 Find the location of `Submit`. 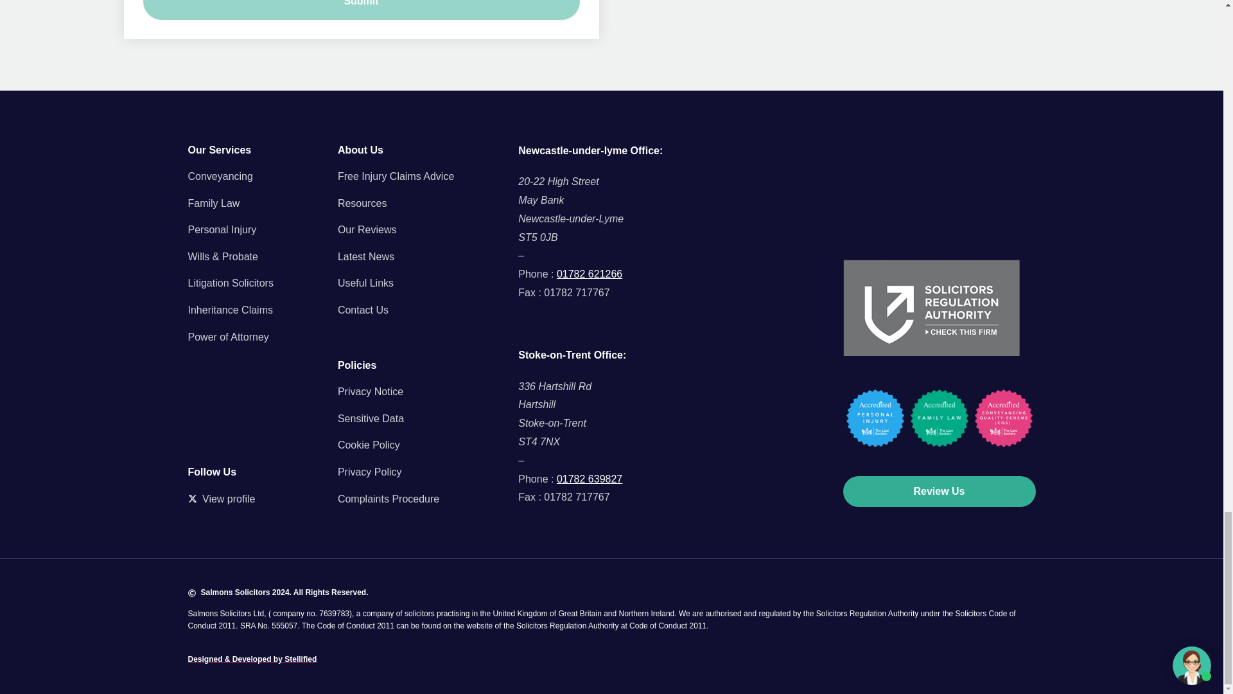

Submit is located at coordinates (361, 10).